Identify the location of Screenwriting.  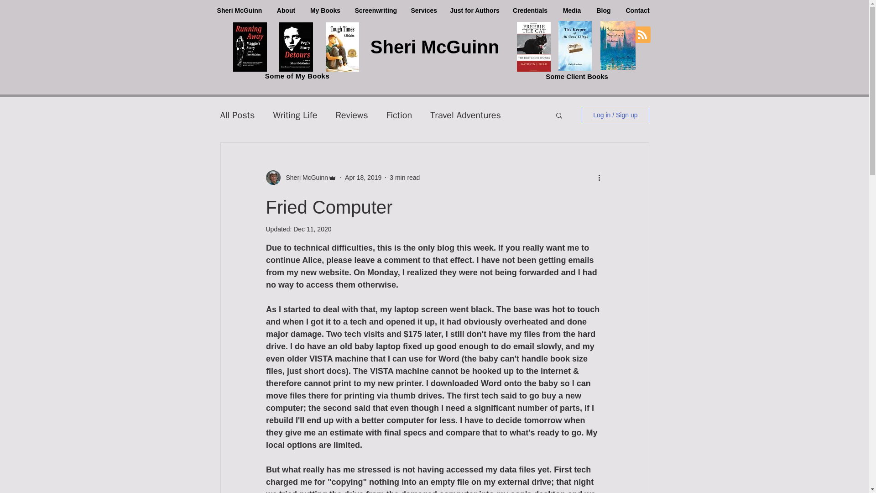
(376, 11).